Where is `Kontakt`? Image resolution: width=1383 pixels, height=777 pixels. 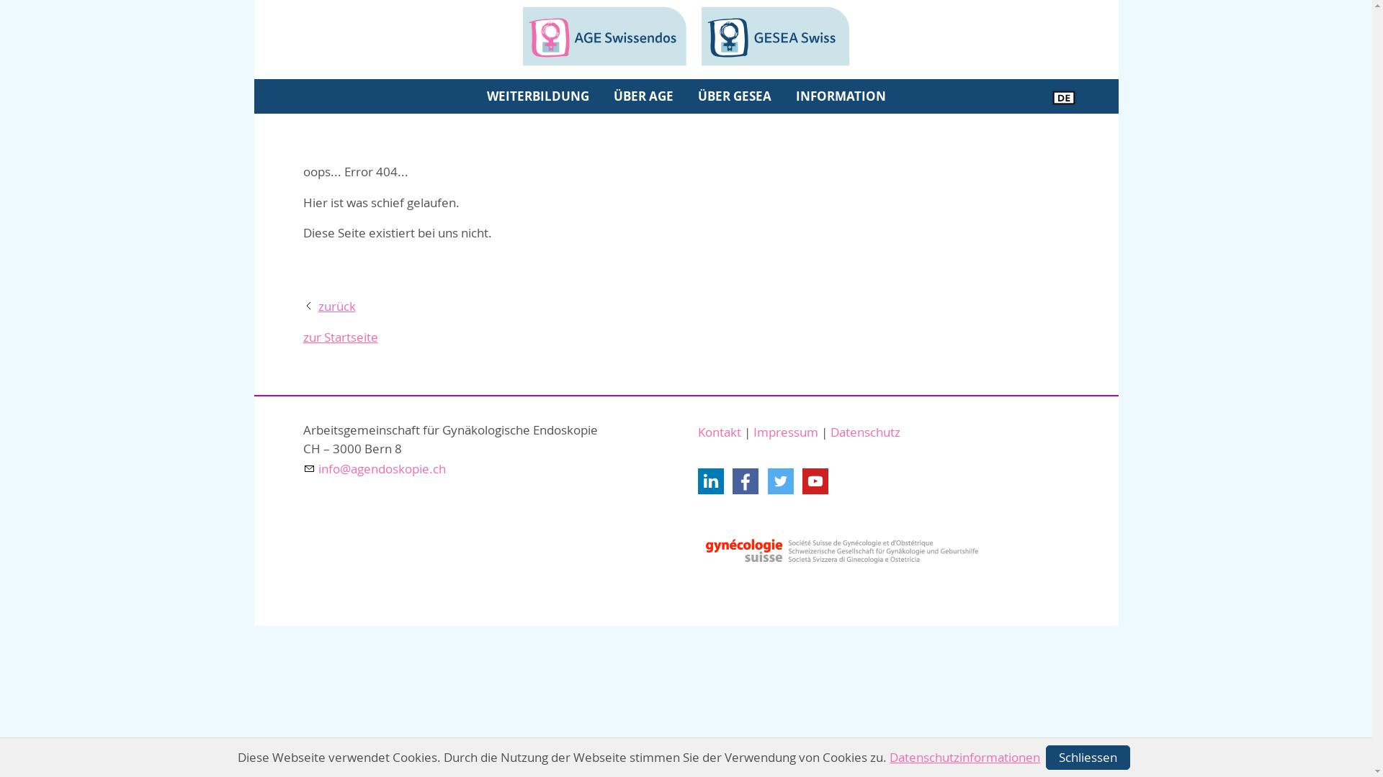
Kontakt is located at coordinates (719, 432).